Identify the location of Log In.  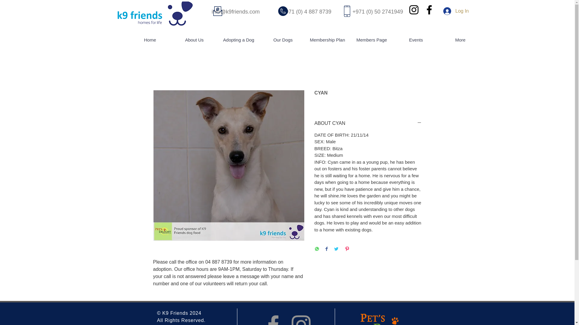
(456, 11).